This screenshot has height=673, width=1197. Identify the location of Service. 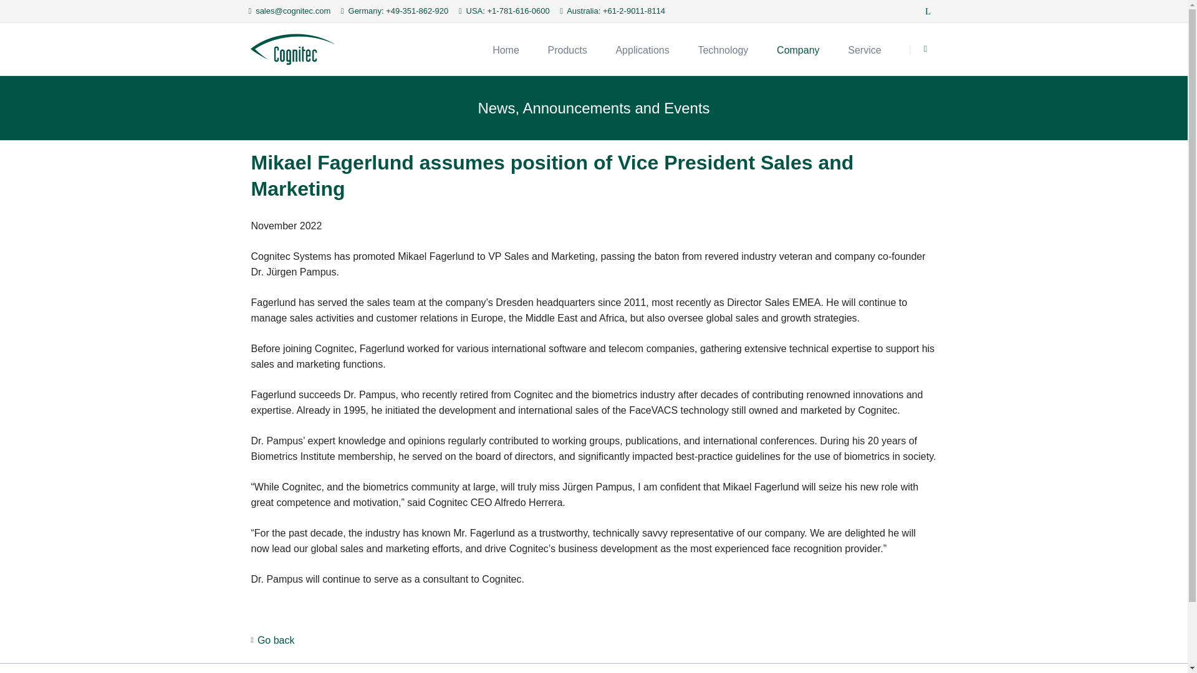
(864, 49).